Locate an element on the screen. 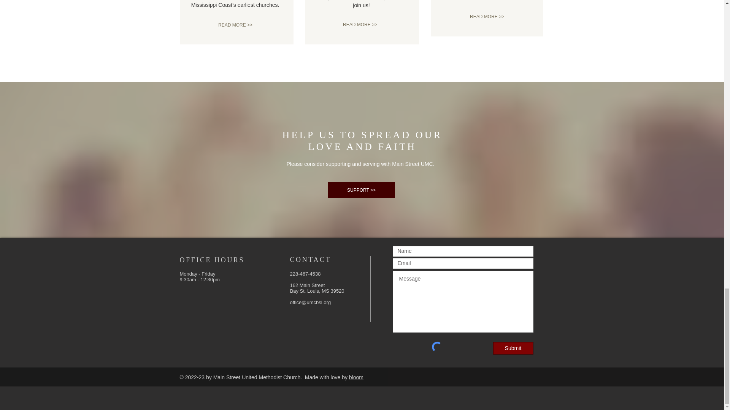 The image size is (730, 410). Submit is located at coordinates (513, 348).